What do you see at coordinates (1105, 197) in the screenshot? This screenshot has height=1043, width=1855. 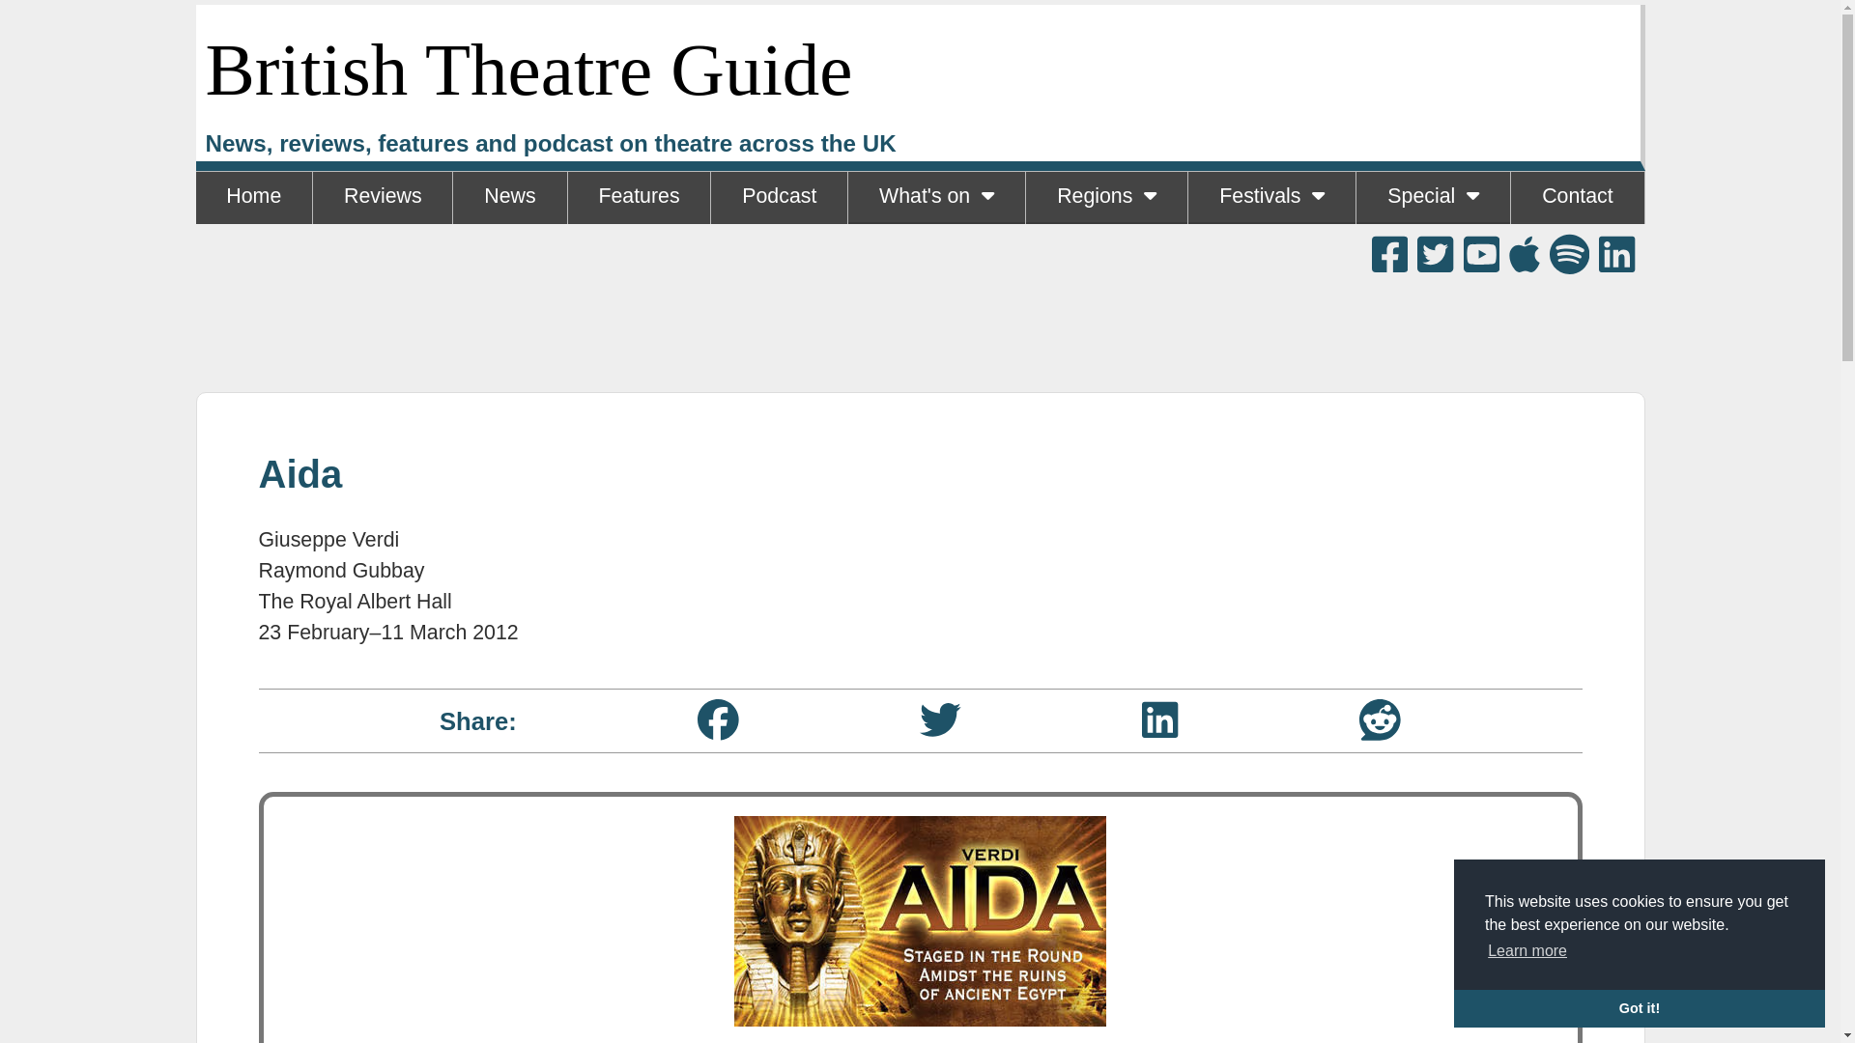 I see `Regions  ` at bounding box center [1105, 197].